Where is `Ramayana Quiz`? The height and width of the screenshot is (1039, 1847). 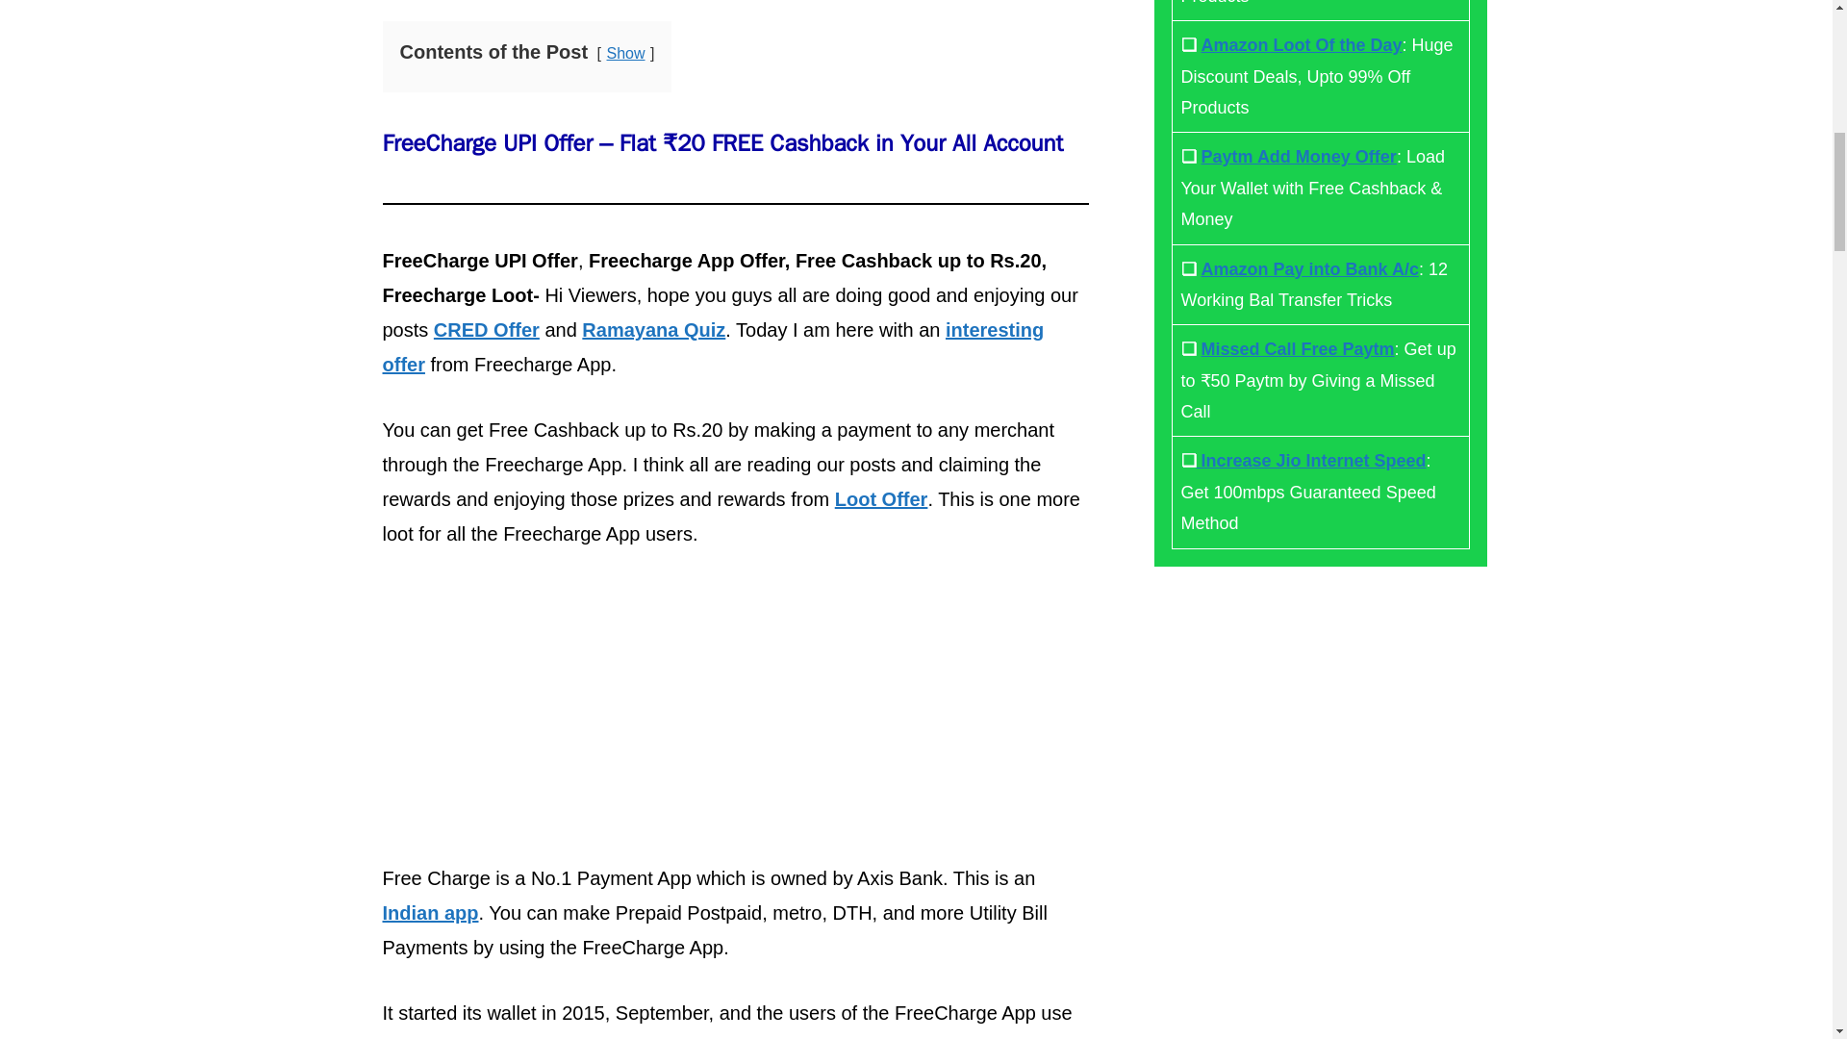
Ramayana Quiz is located at coordinates (653, 329).